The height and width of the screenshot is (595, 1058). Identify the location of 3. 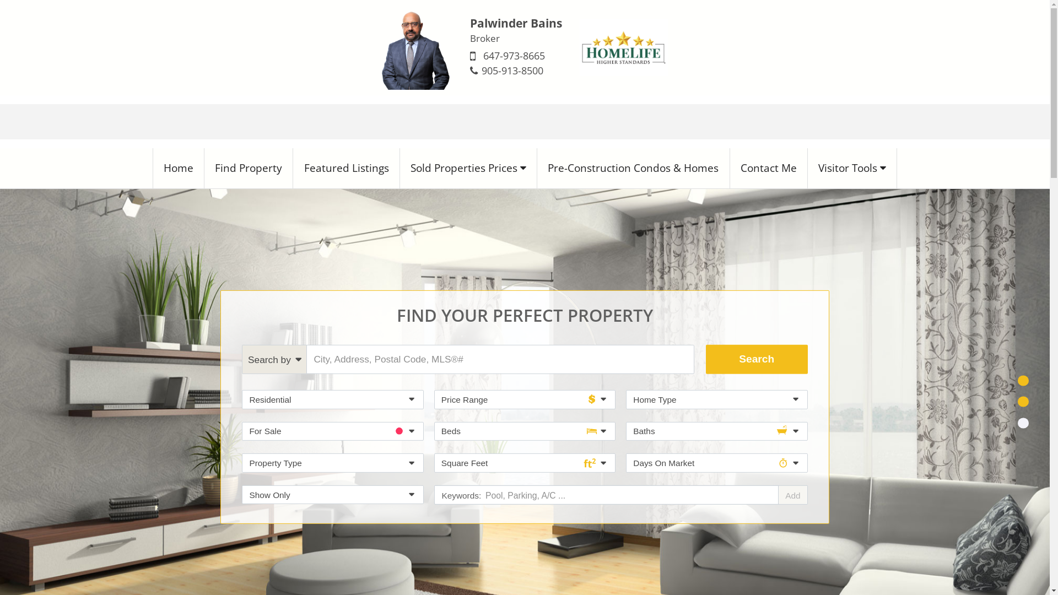
(1023, 423).